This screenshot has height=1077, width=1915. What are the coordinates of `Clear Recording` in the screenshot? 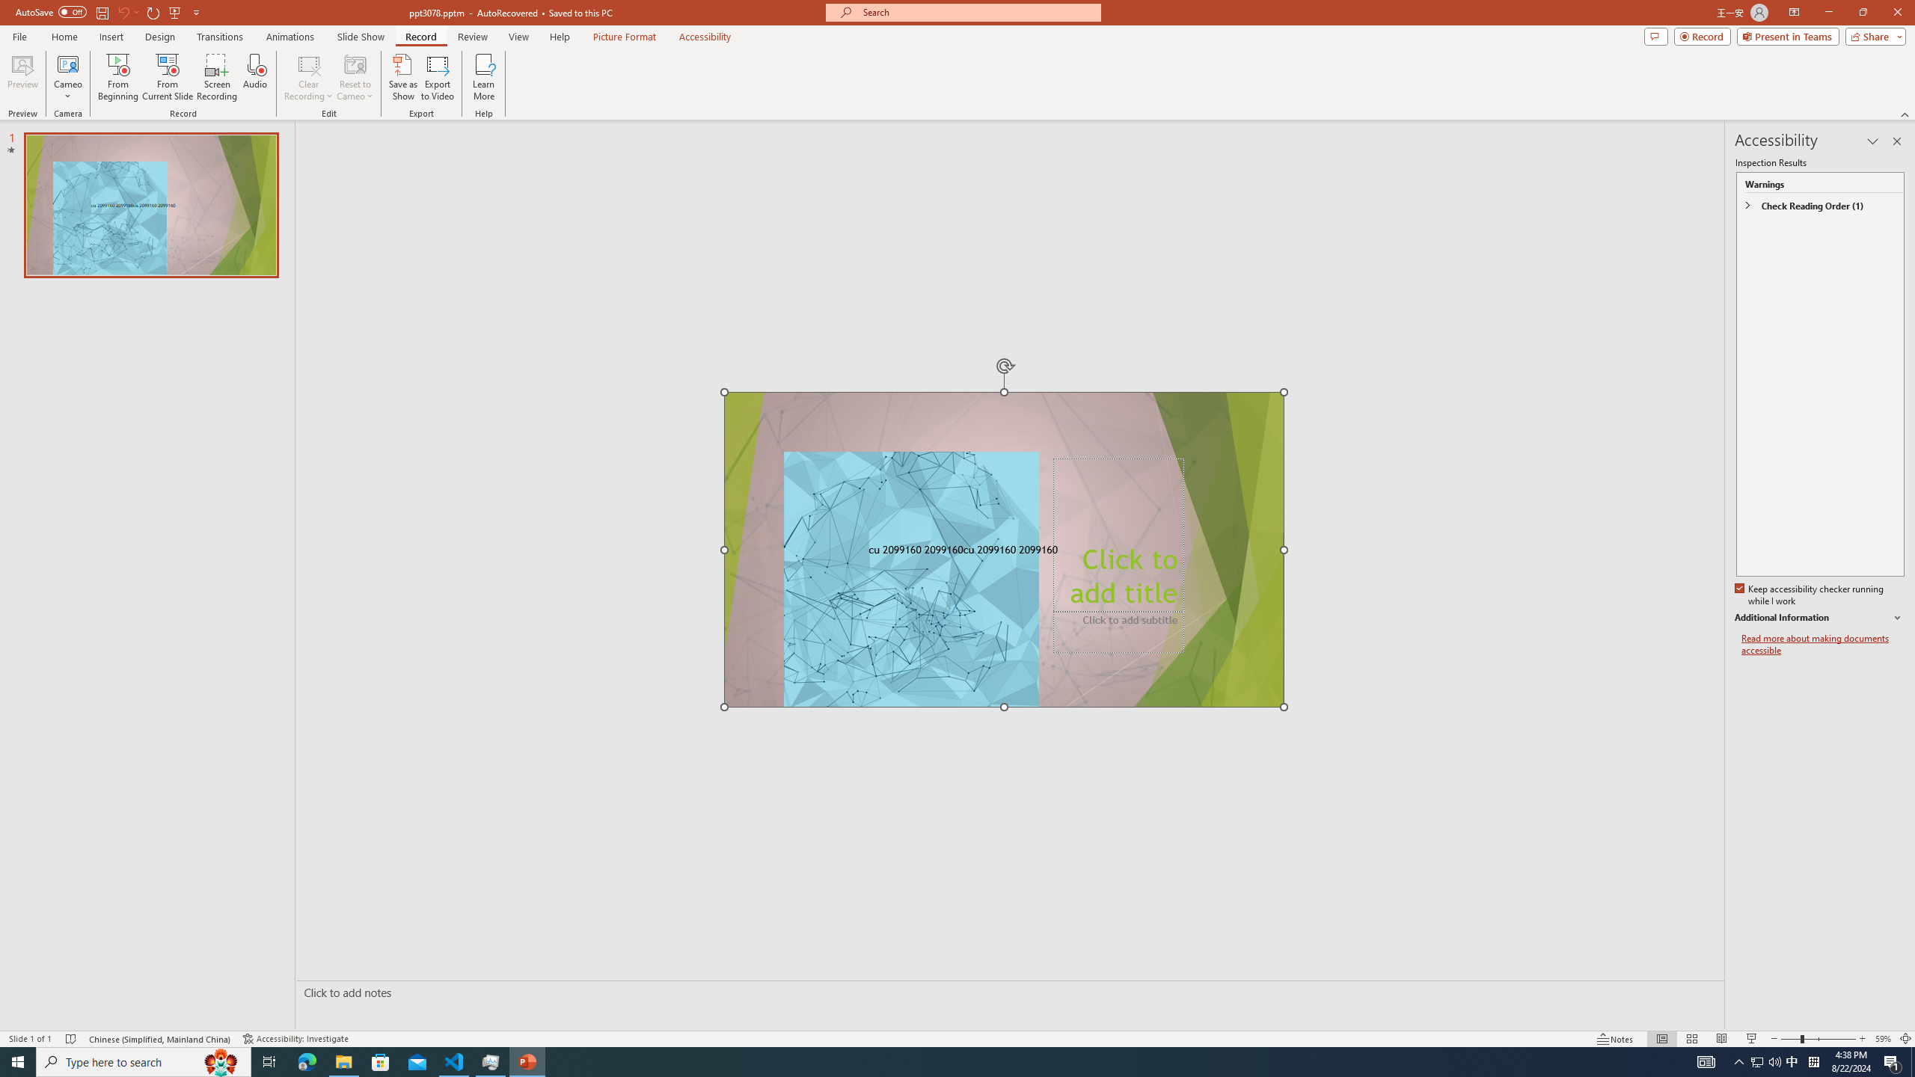 It's located at (309, 77).